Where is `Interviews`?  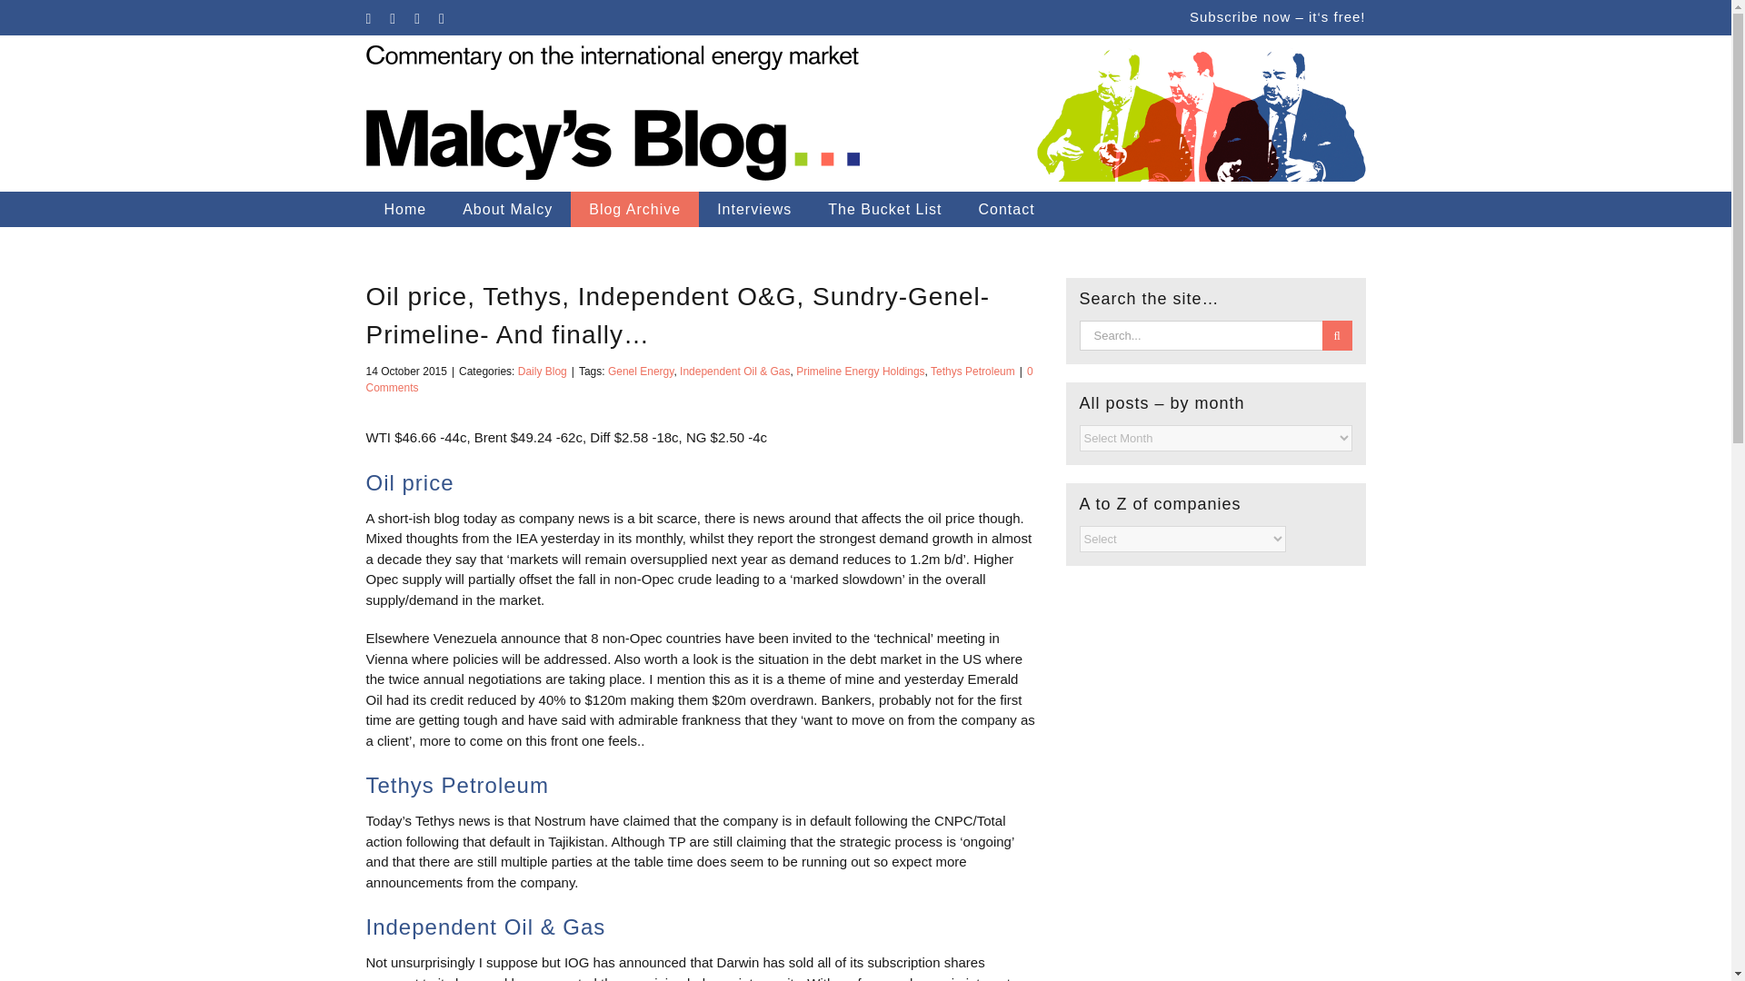 Interviews is located at coordinates (754, 209).